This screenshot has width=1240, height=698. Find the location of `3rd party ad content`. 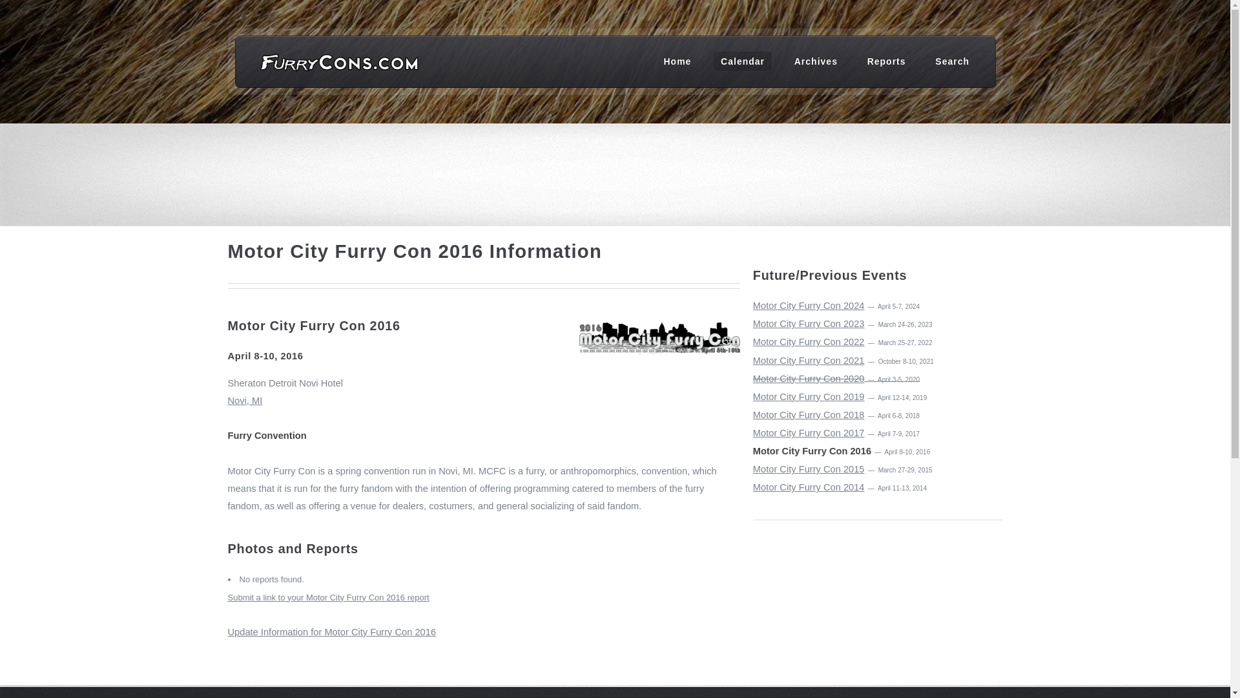

3rd party ad content is located at coordinates (615, 167).